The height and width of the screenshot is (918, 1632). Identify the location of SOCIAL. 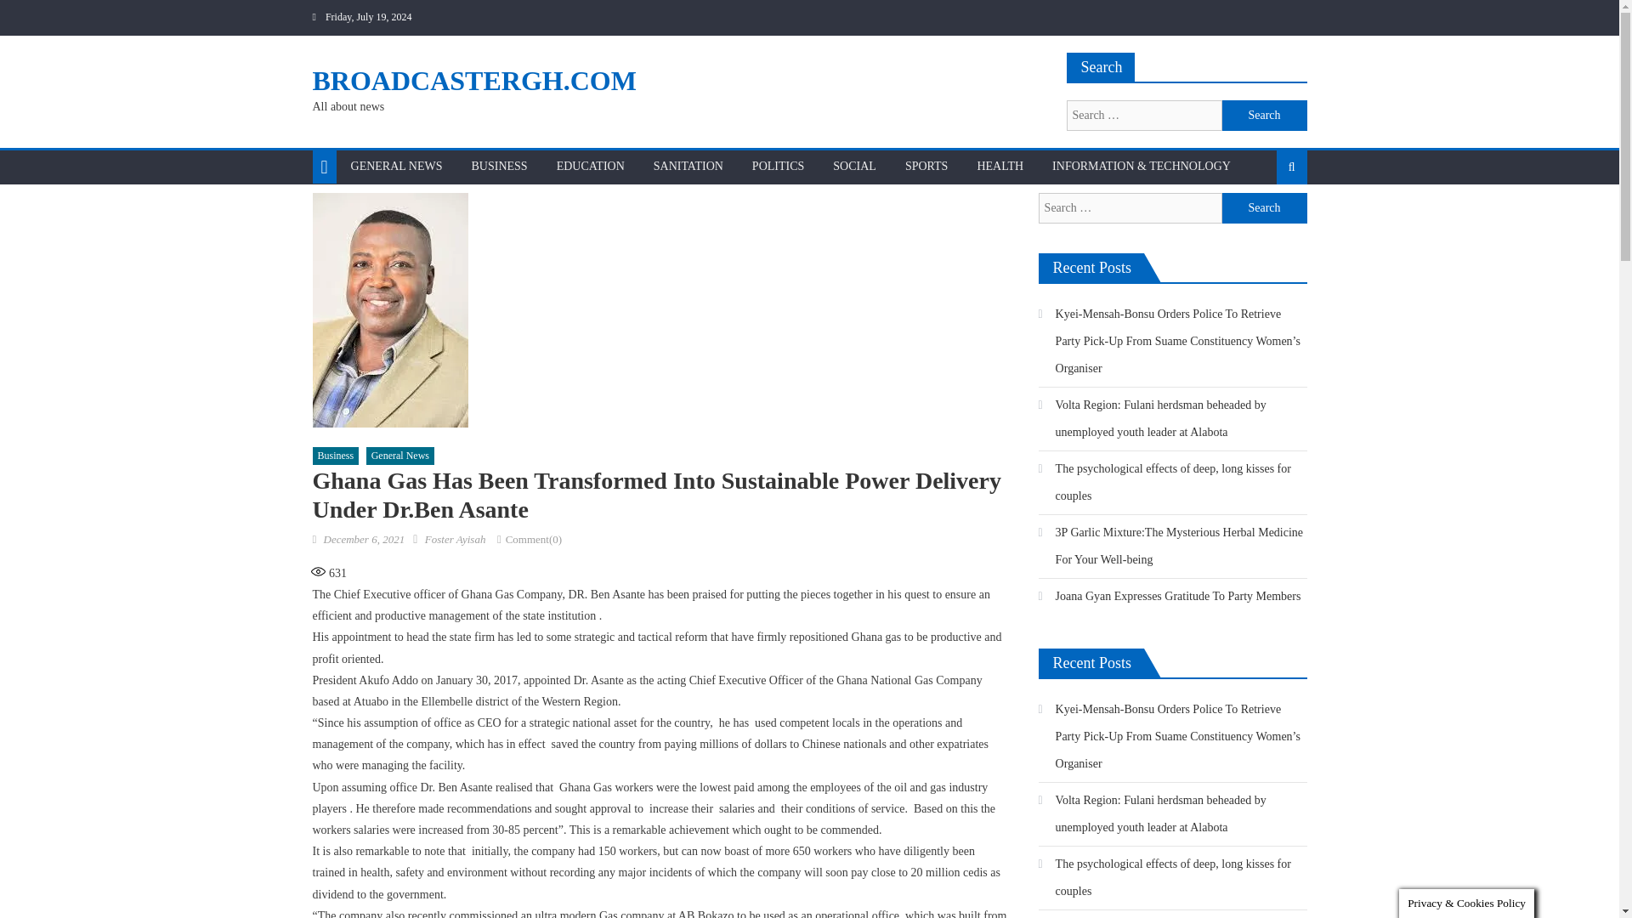
(855, 167).